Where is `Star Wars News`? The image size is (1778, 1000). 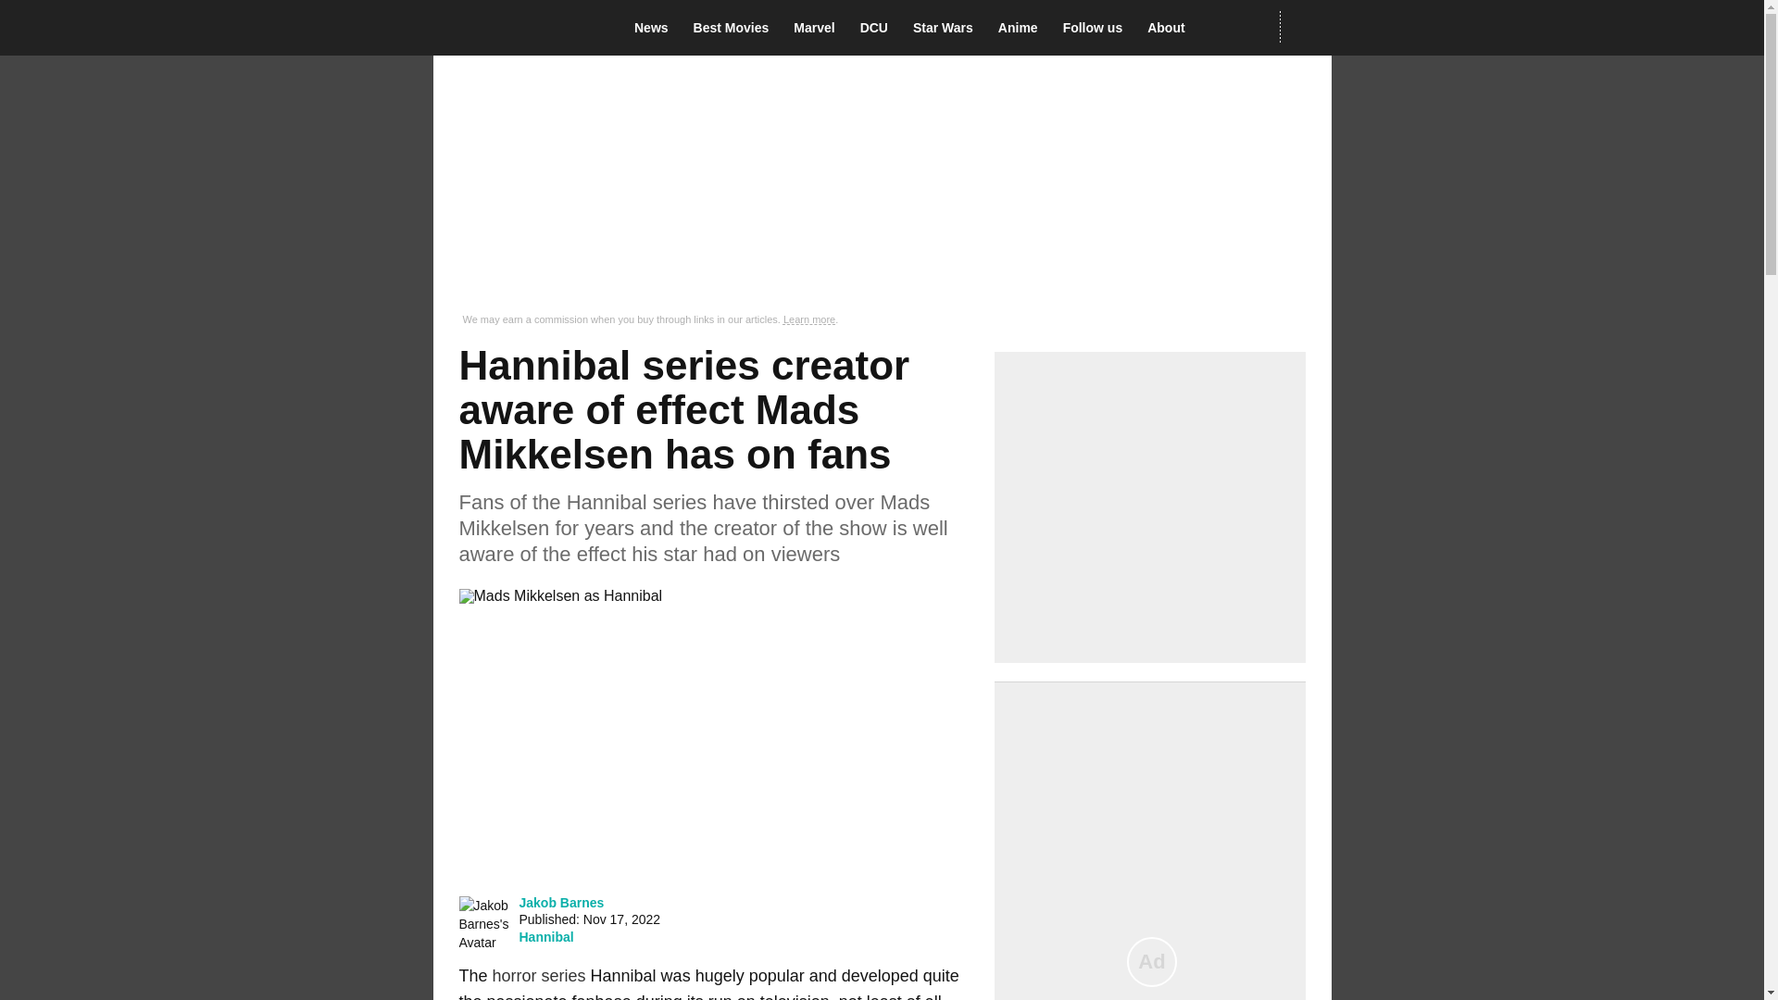 Star Wars News is located at coordinates (948, 28).